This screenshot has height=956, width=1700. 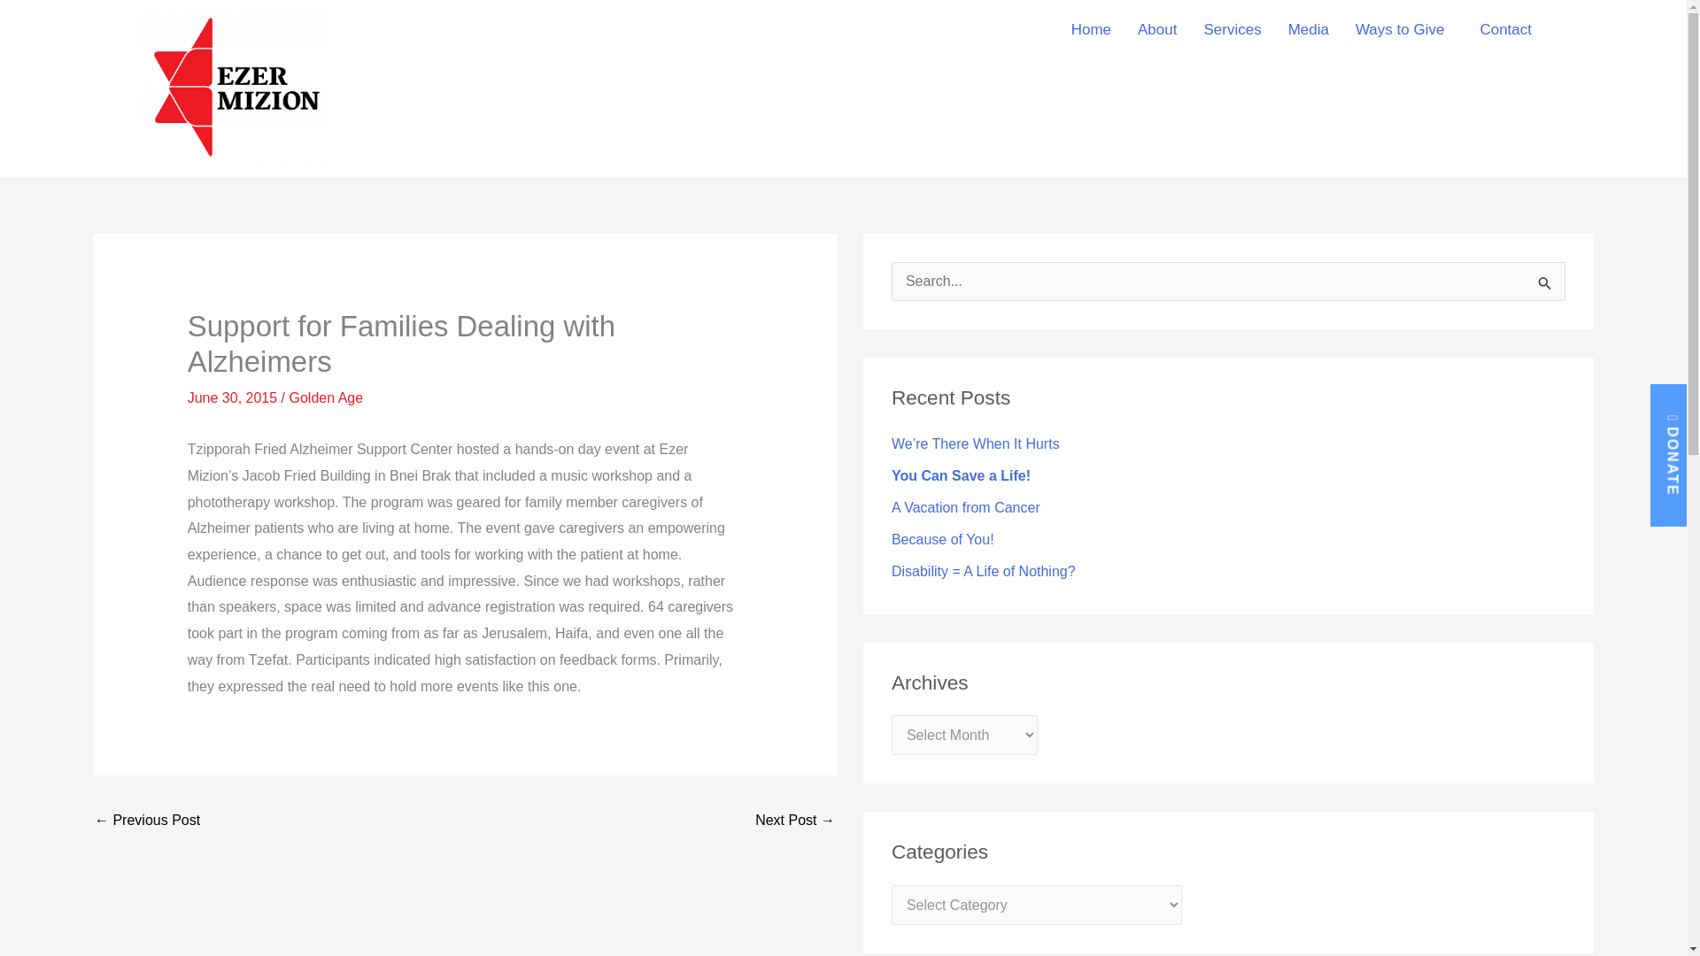 I want to click on Media, so click(x=1309, y=29).